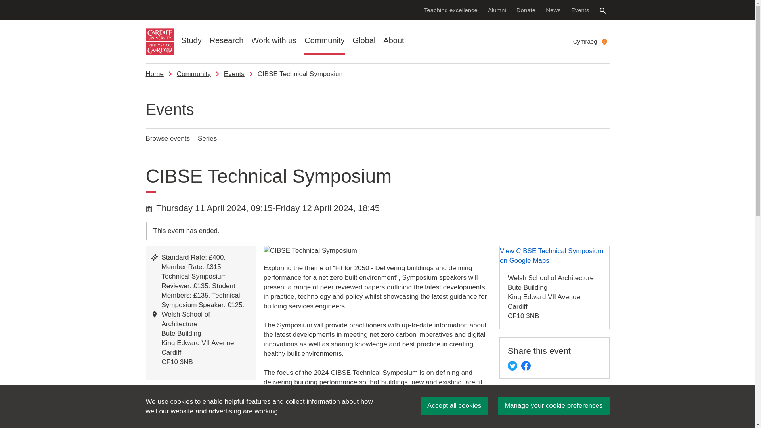  What do you see at coordinates (159, 42) in the screenshot?
I see `Cardiff University logo` at bounding box center [159, 42].